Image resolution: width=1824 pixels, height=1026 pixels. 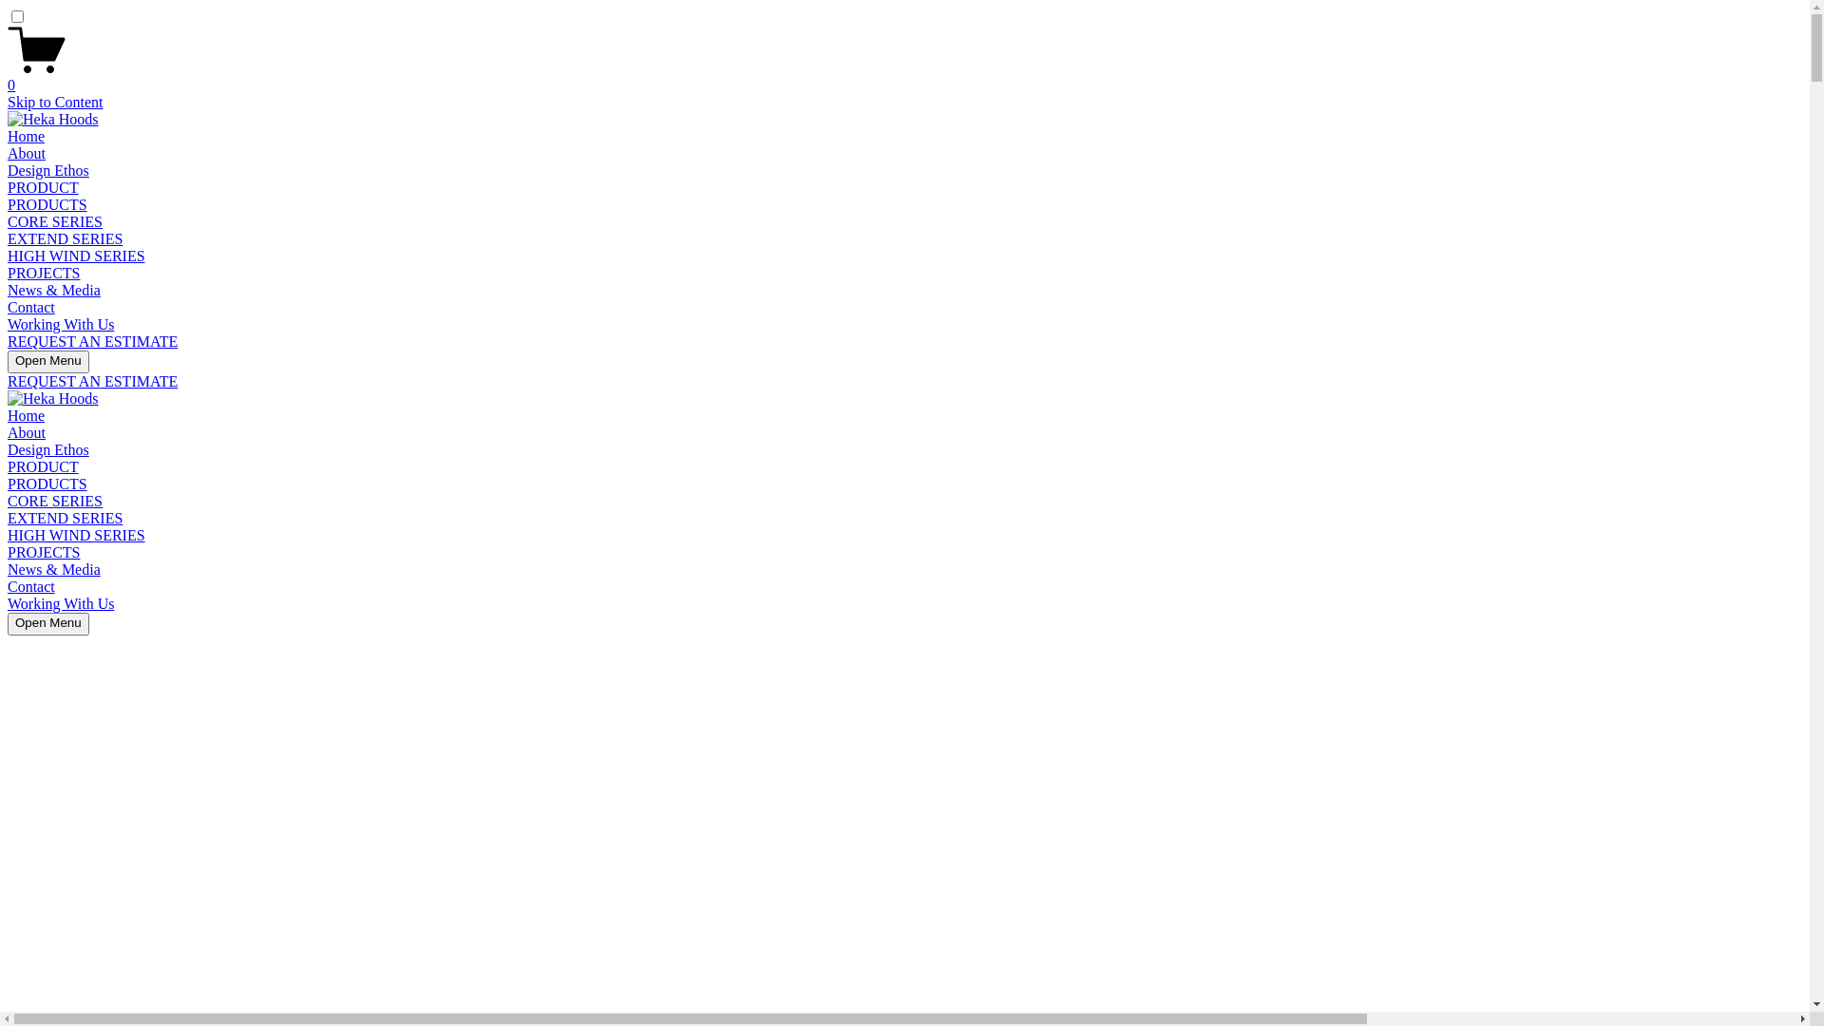 I want to click on EXTEND SERIES, so click(x=65, y=519).